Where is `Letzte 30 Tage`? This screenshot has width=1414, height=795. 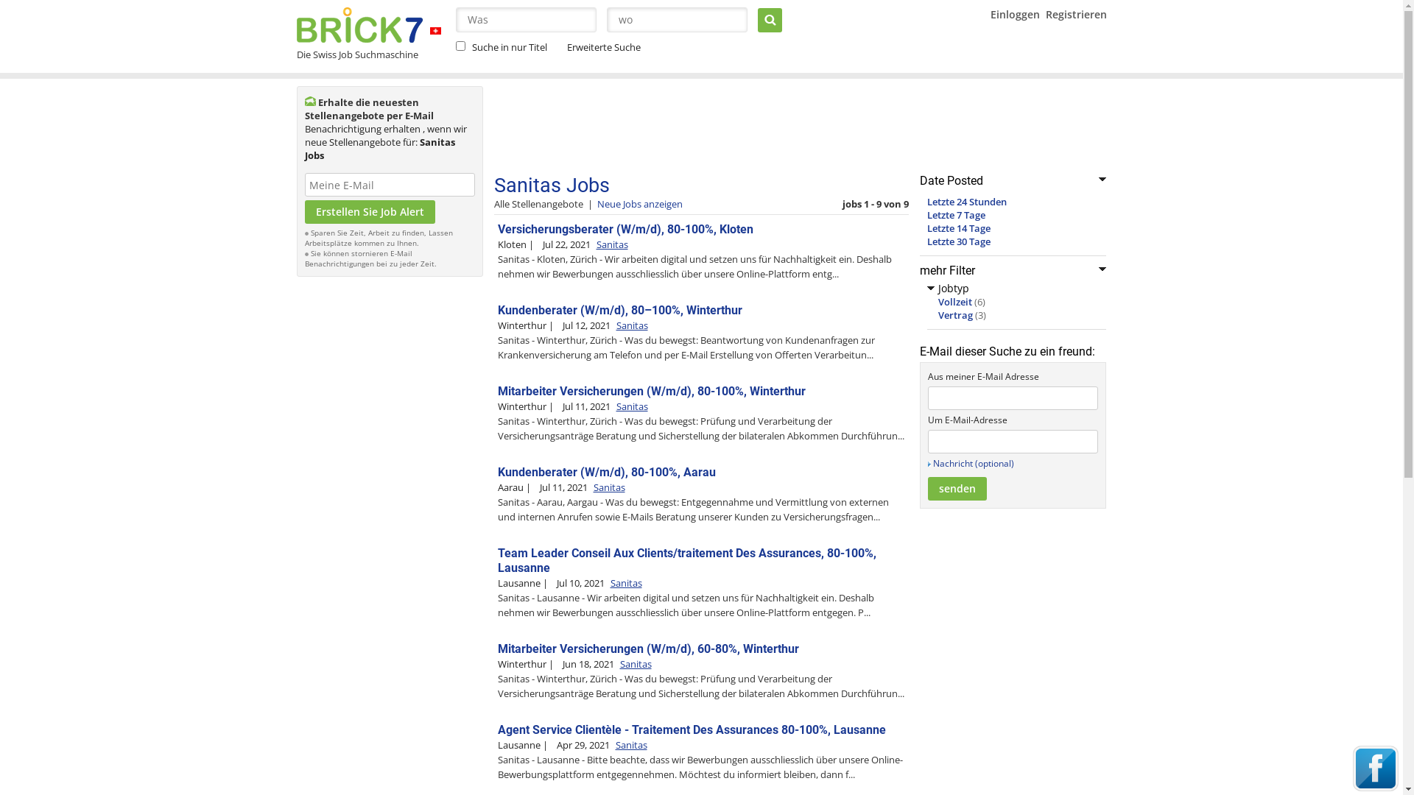
Letzte 30 Tage is located at coordinates (958, 241).